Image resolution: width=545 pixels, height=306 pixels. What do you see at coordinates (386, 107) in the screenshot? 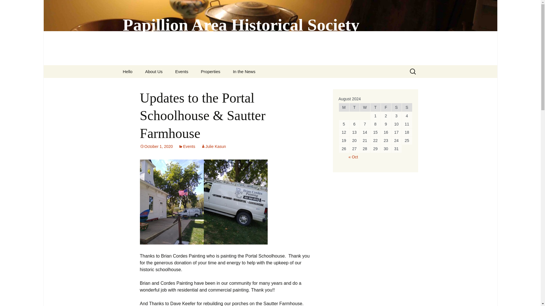
I see `Friday` at bounding box center [386, 107].